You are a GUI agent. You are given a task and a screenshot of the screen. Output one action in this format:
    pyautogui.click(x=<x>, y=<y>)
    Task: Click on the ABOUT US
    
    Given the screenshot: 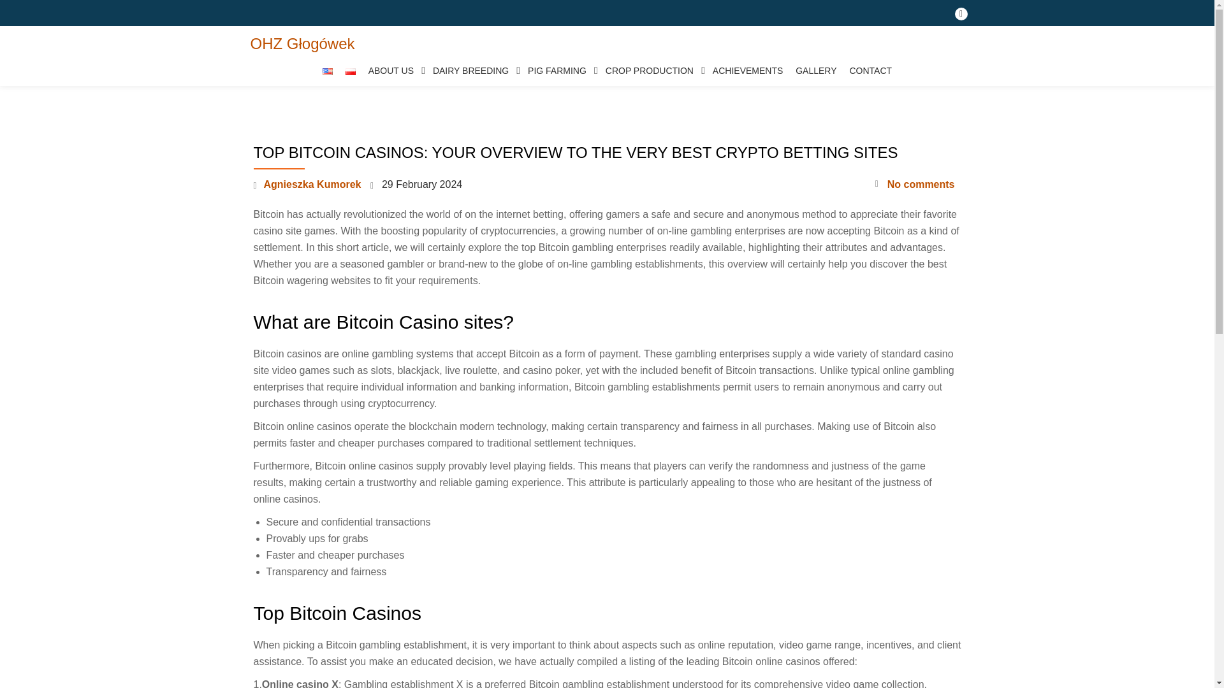 What is the action you would take?
    pyautogui.click(x=394, y=71)
    